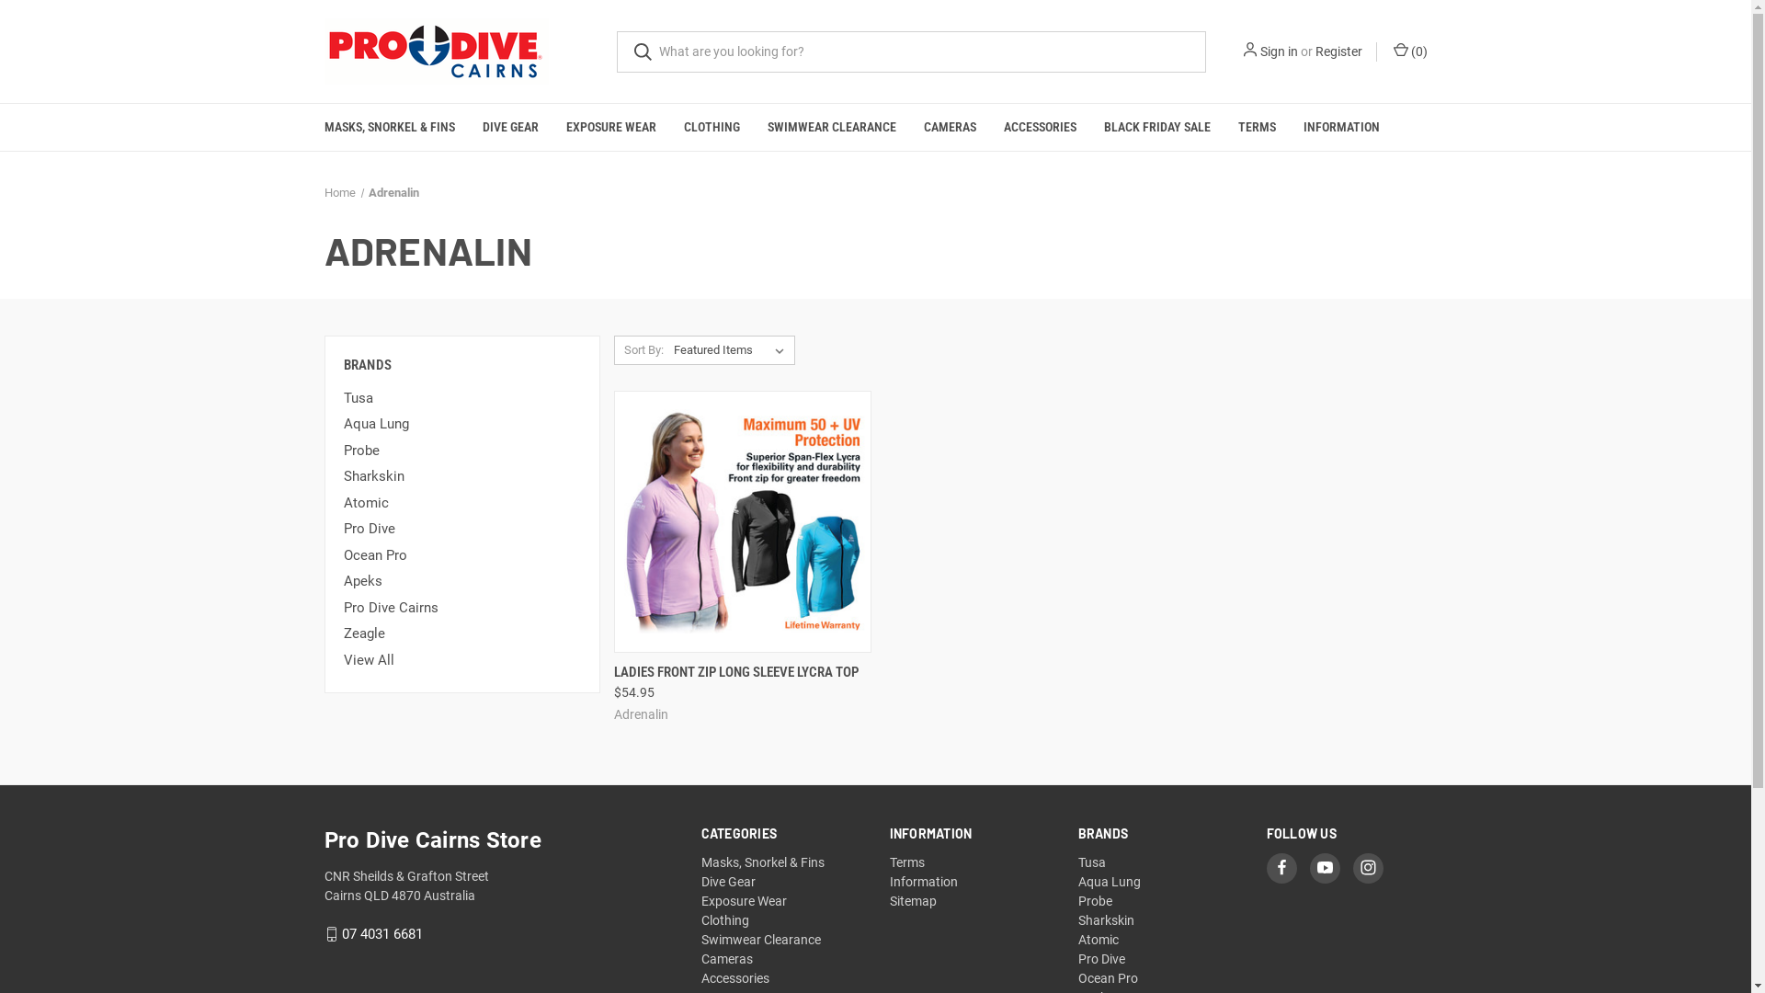 Image resolution: width=1765 pixels, height=993 pixels. Describe the element at coordinates (382, 934) in the screenshot. I see `07 4031 6681` at that location.